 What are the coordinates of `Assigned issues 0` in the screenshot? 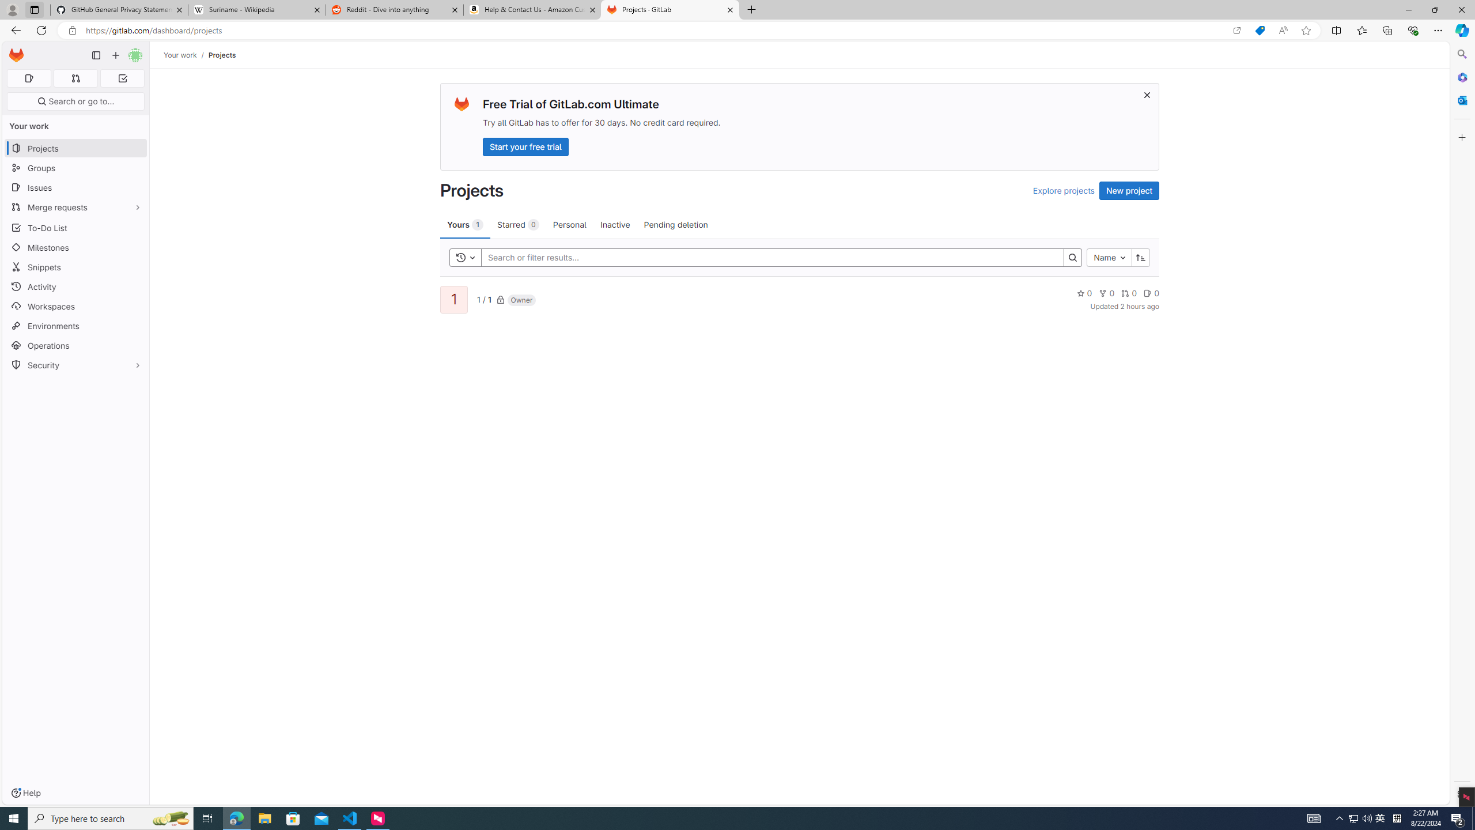 It's located at (29, 78).